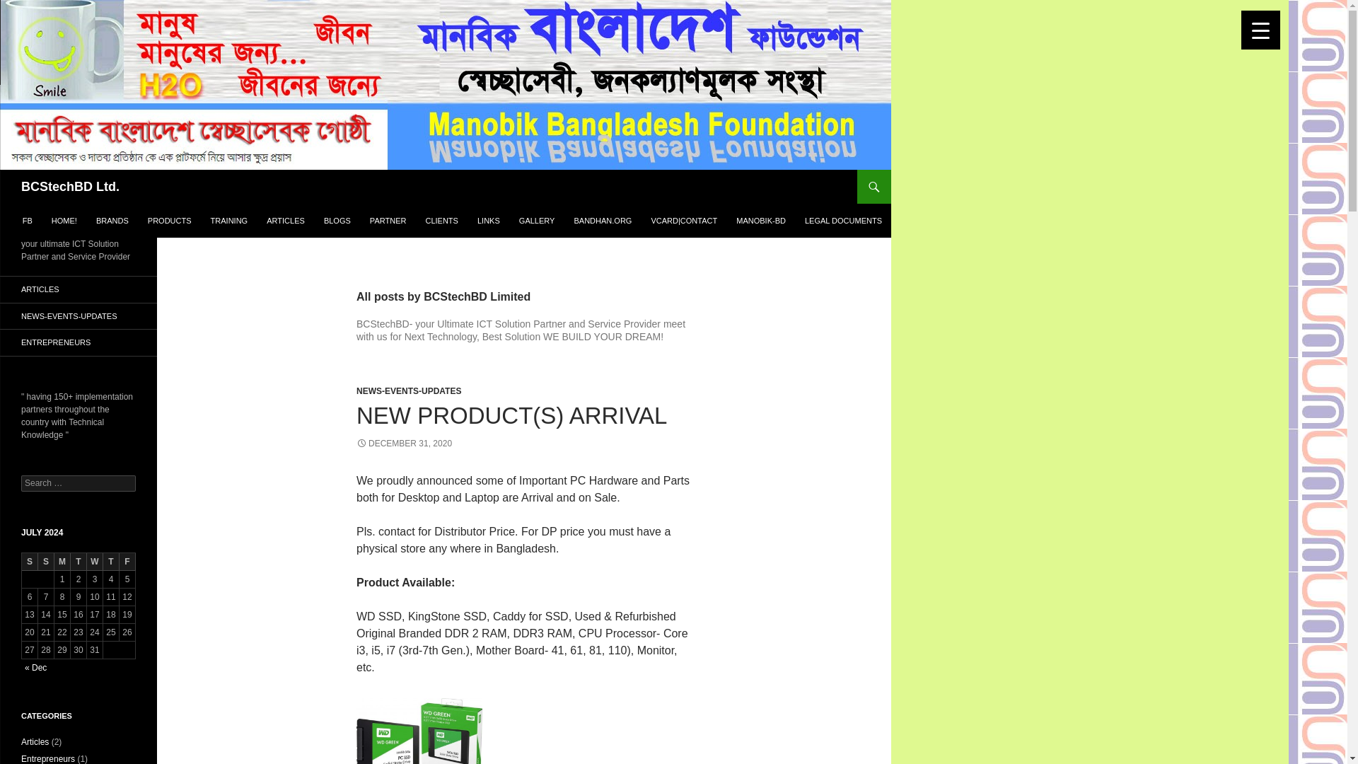  What do you see at coordinates (404, 443) in the screenshot?
I see `DECEMBER 31, 2020` at bounding box center [404, 443].